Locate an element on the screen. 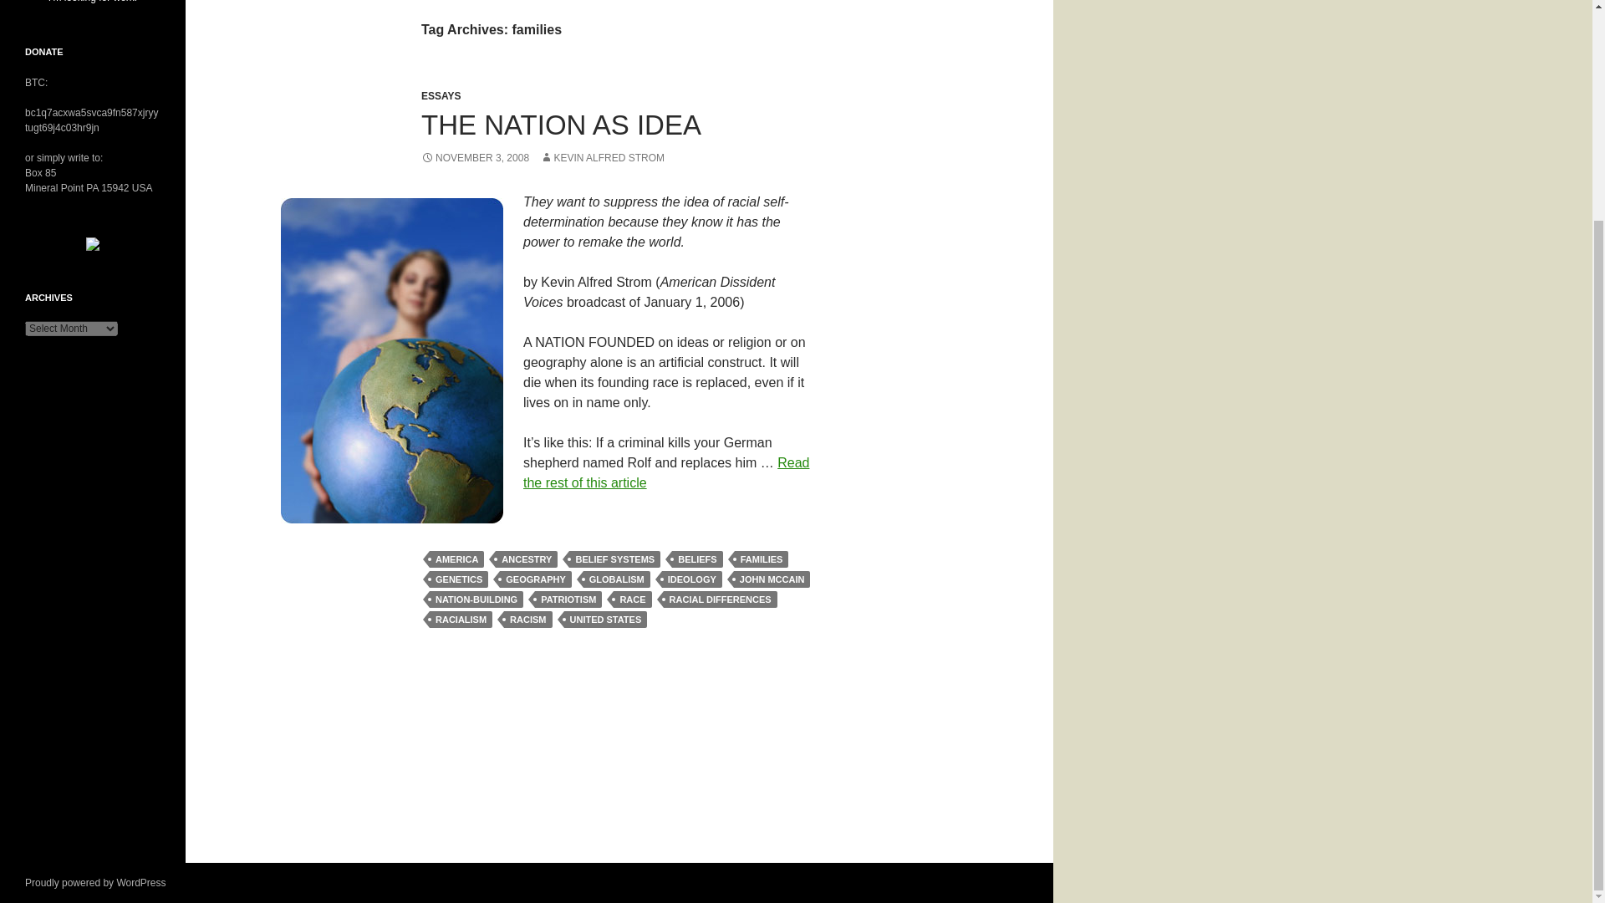 The image size is (1605, 903). Proudly powered by WordPress is located at coordinates (95, 882).